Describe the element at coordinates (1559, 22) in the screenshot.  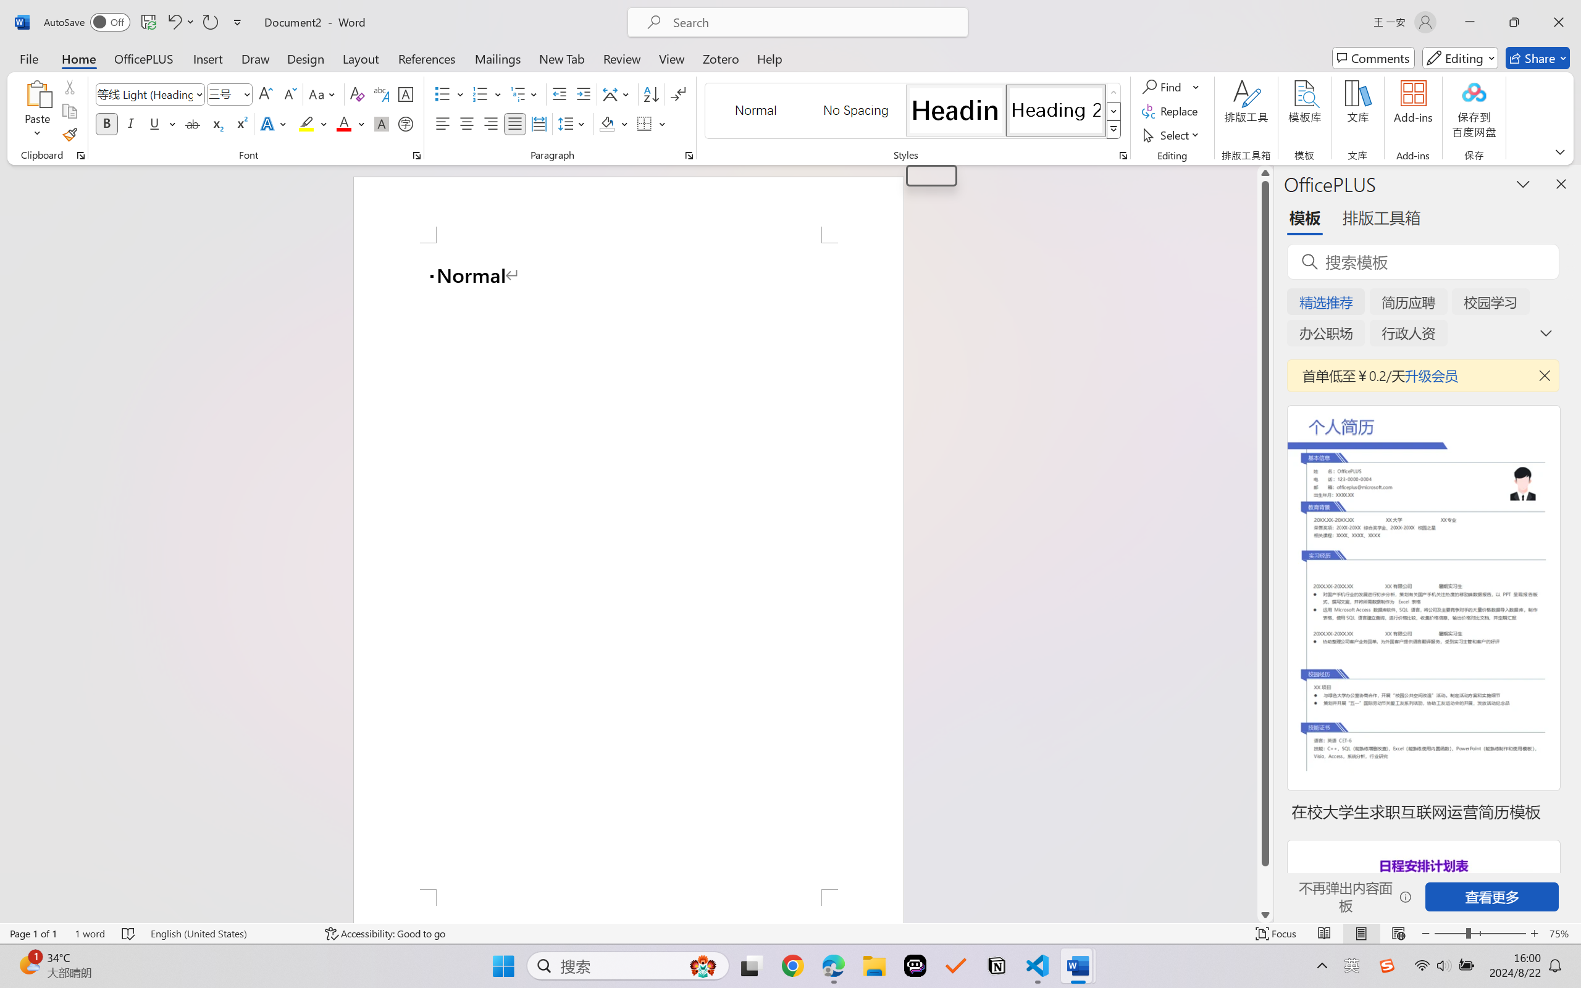
I see `Close` at that location.